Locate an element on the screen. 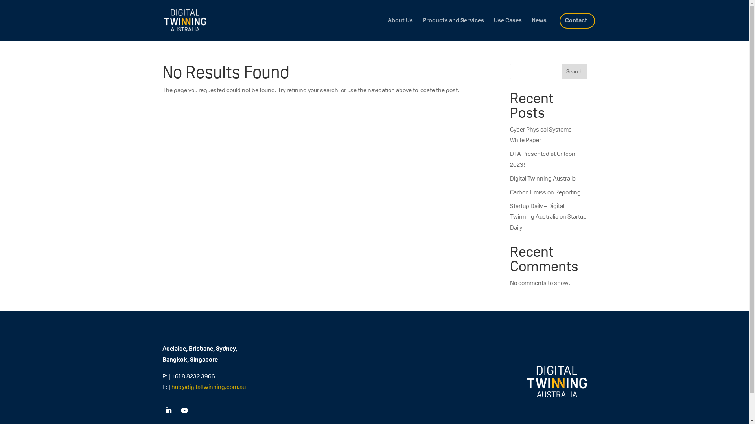  Follow on LinkedIn is located at coordinates (168, 410).